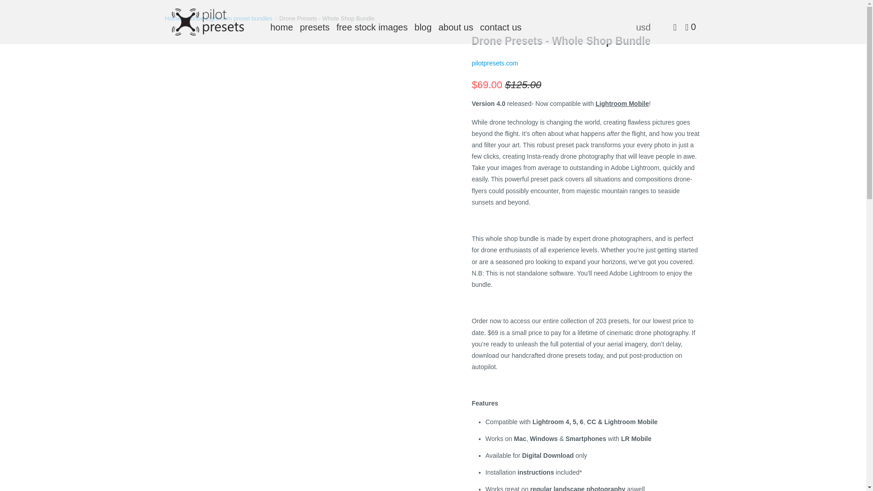 The height and width of the screenshot is (491, 873). What do you see at coordinates (315, 27) in the screenshot?
I see `presets` at bounding box center [315, 27].